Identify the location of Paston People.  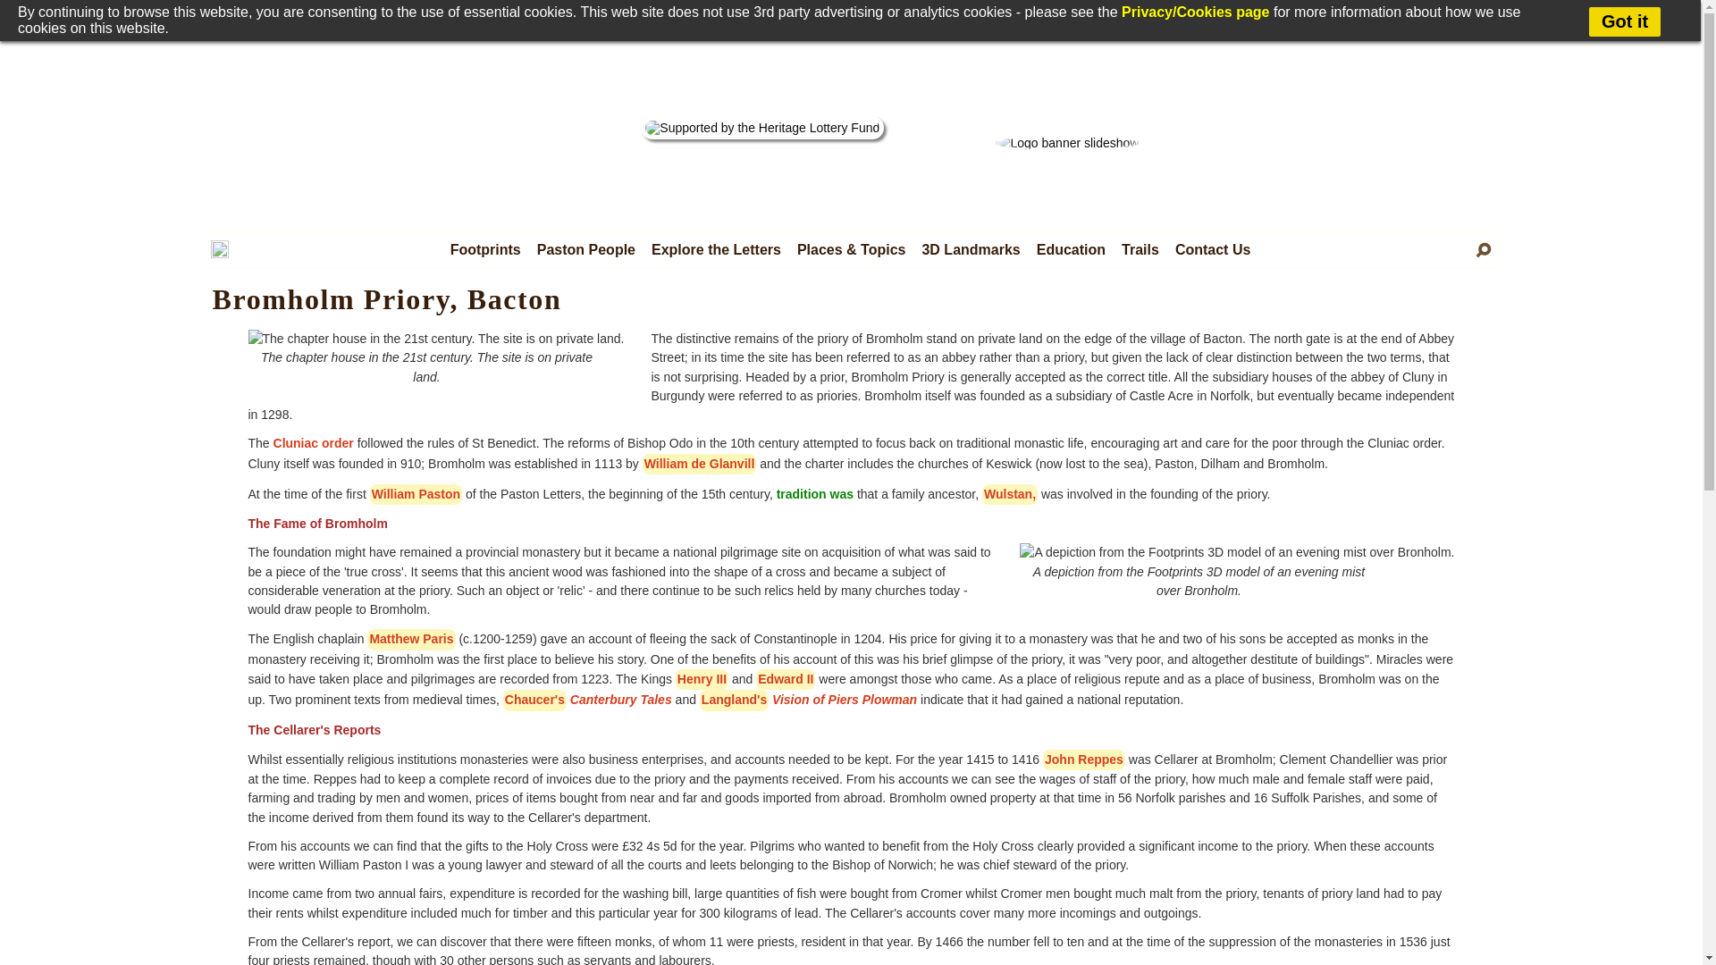
(586, 250).